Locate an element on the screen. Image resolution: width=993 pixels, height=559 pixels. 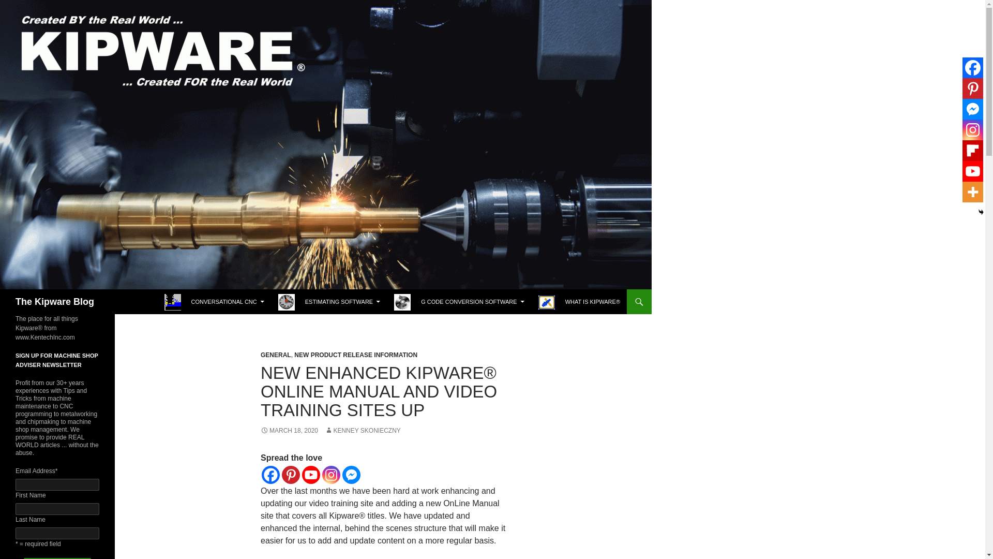
Instagram is located at coordinates (972, 130).